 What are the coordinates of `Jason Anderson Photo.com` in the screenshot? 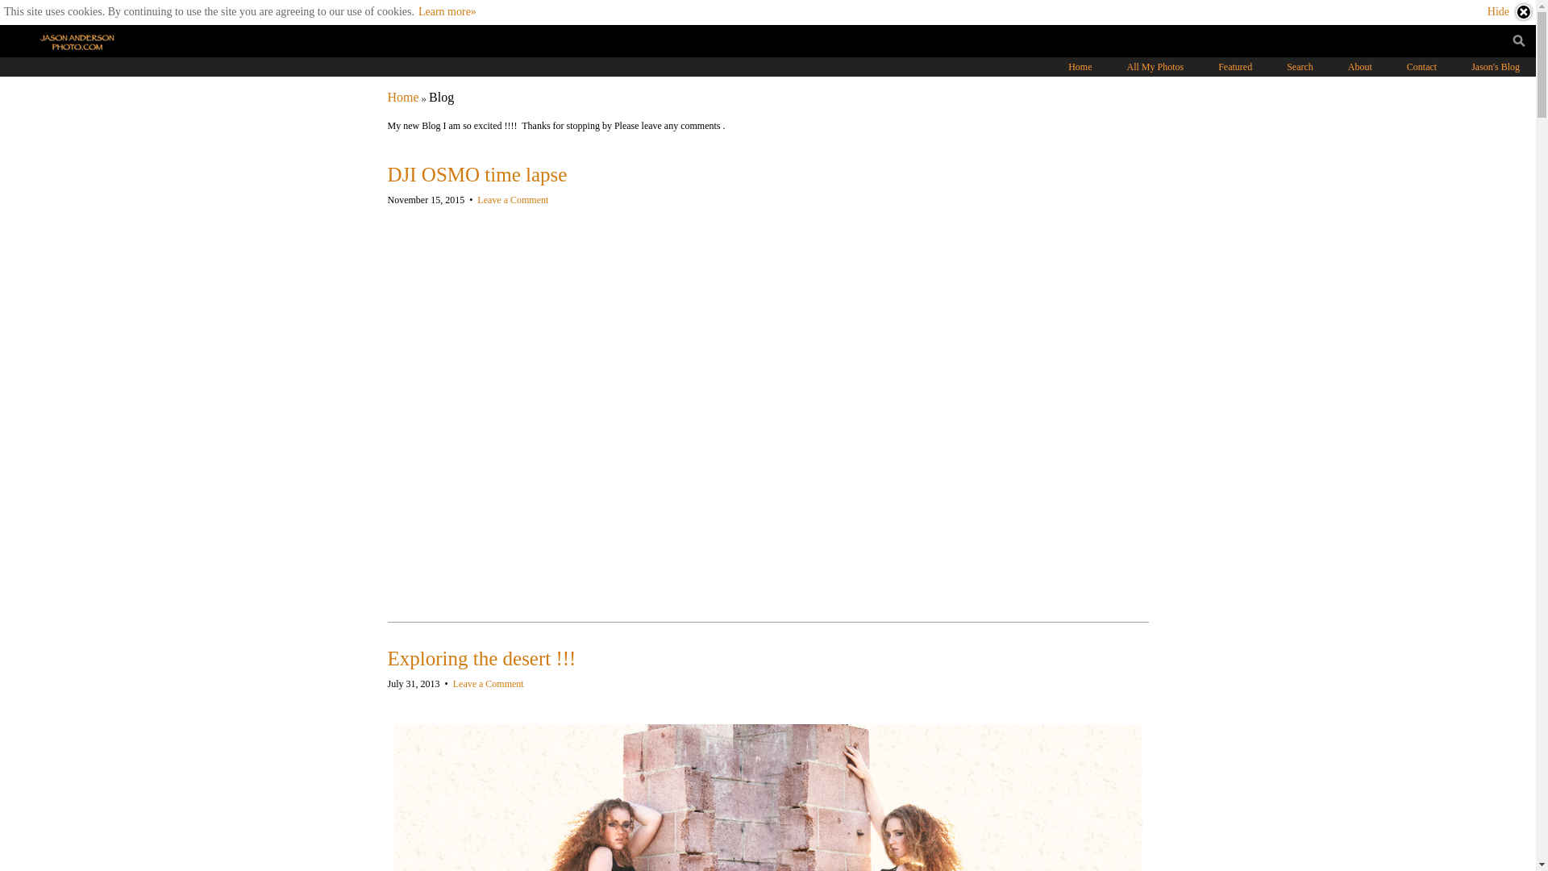 It's located at (402, 97).